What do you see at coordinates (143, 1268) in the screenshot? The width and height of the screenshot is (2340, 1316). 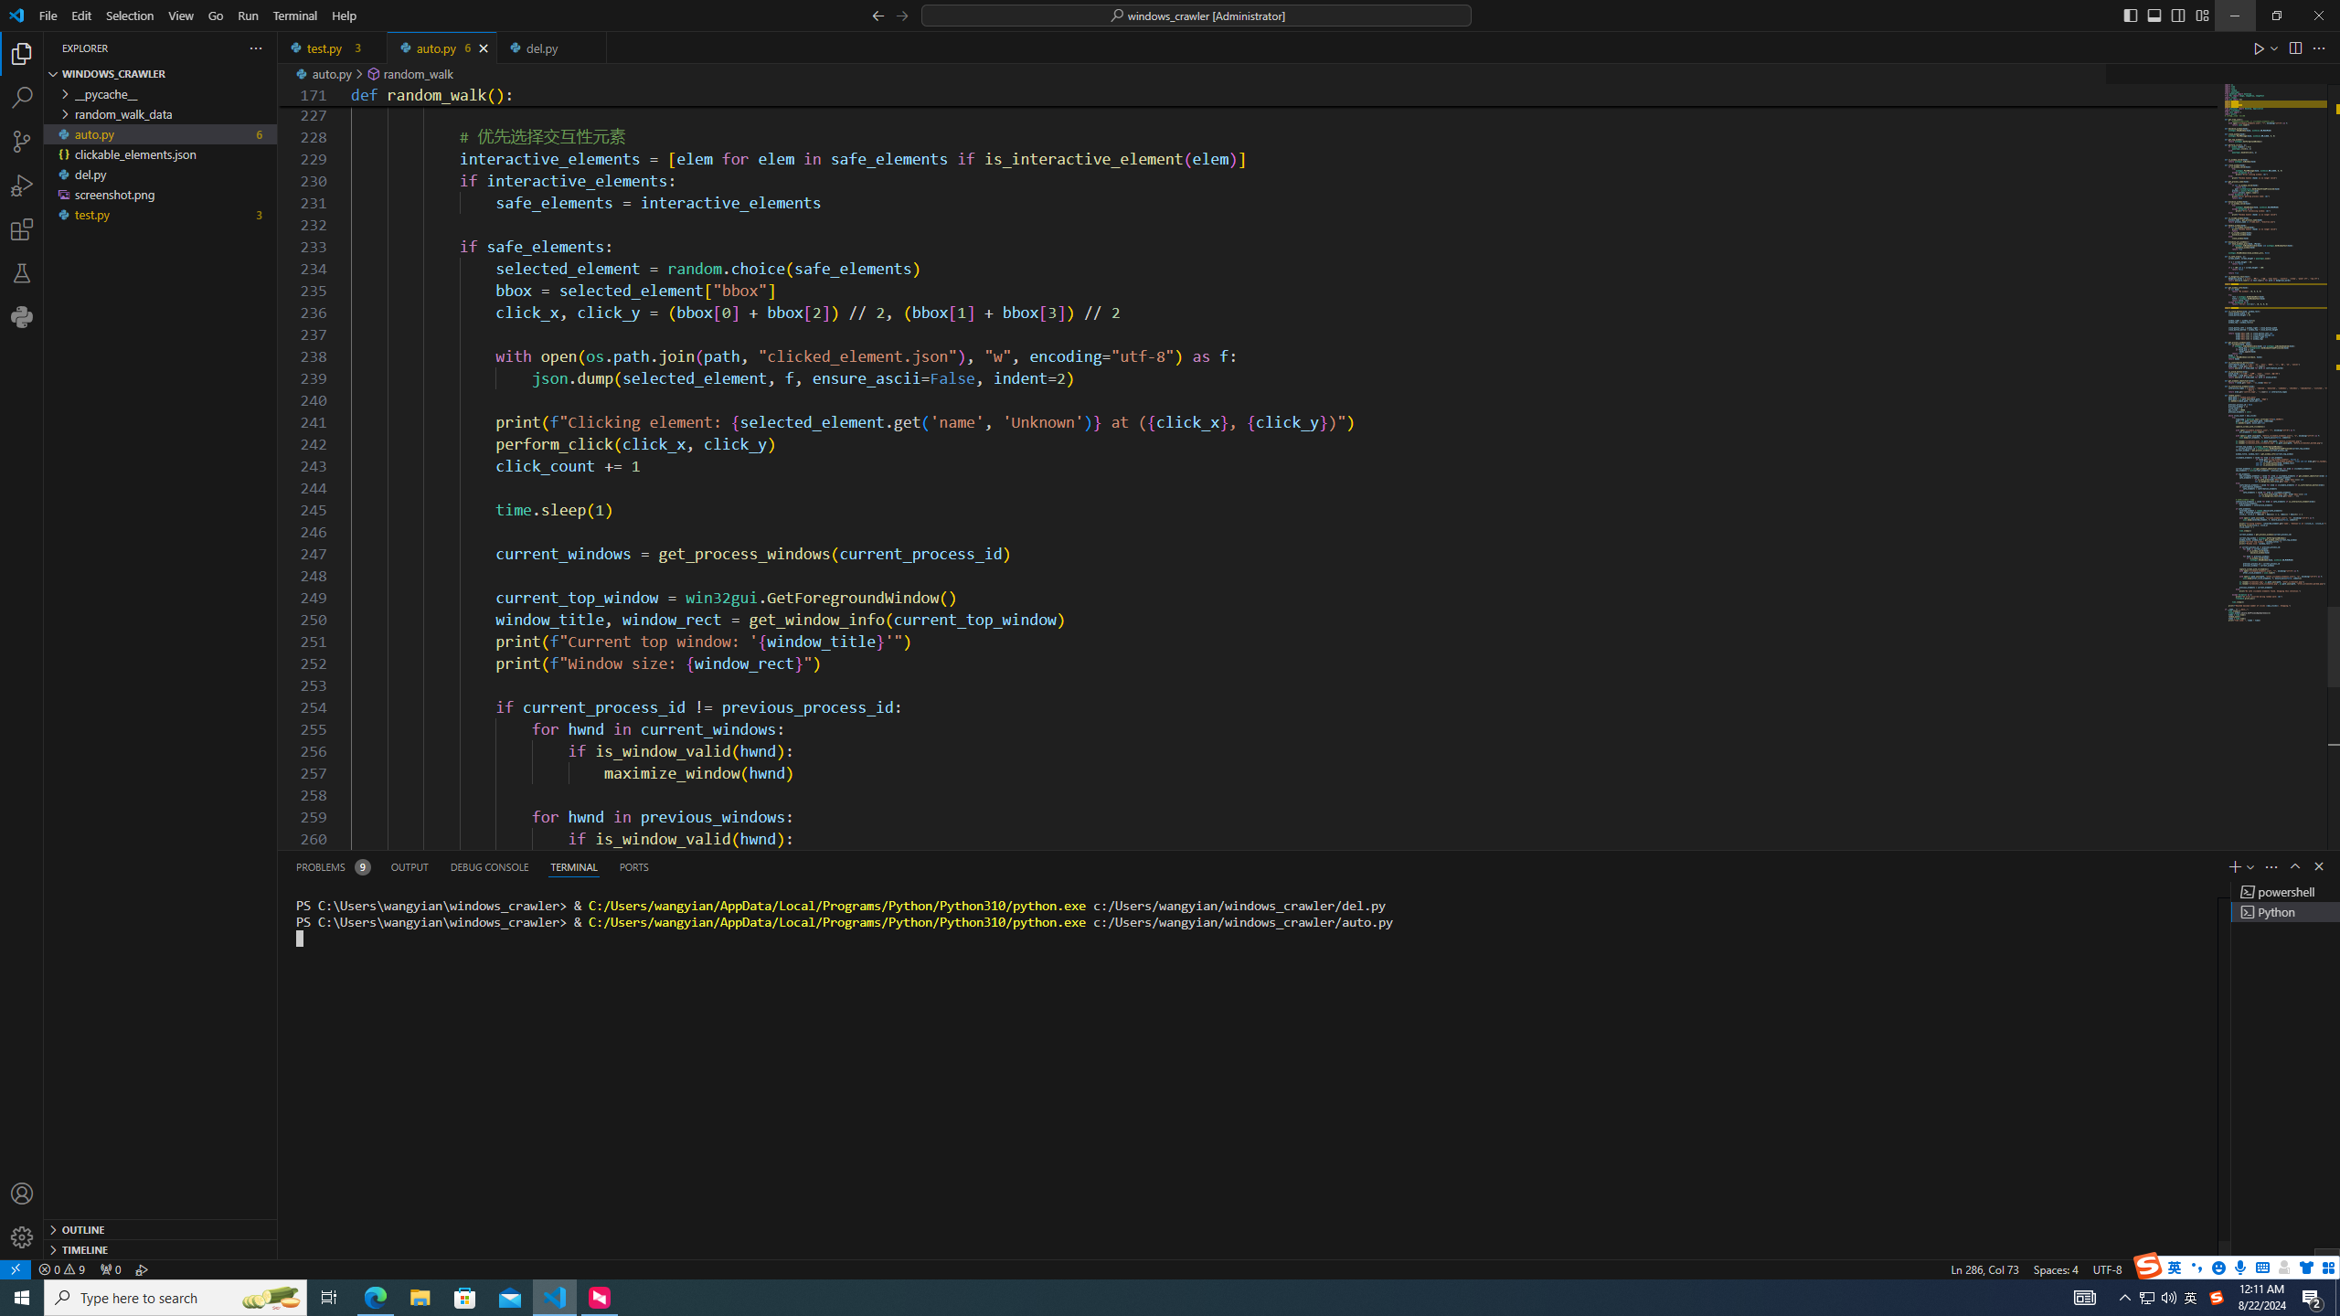 I see `Debug: ` at bounding box center [143, 1268].